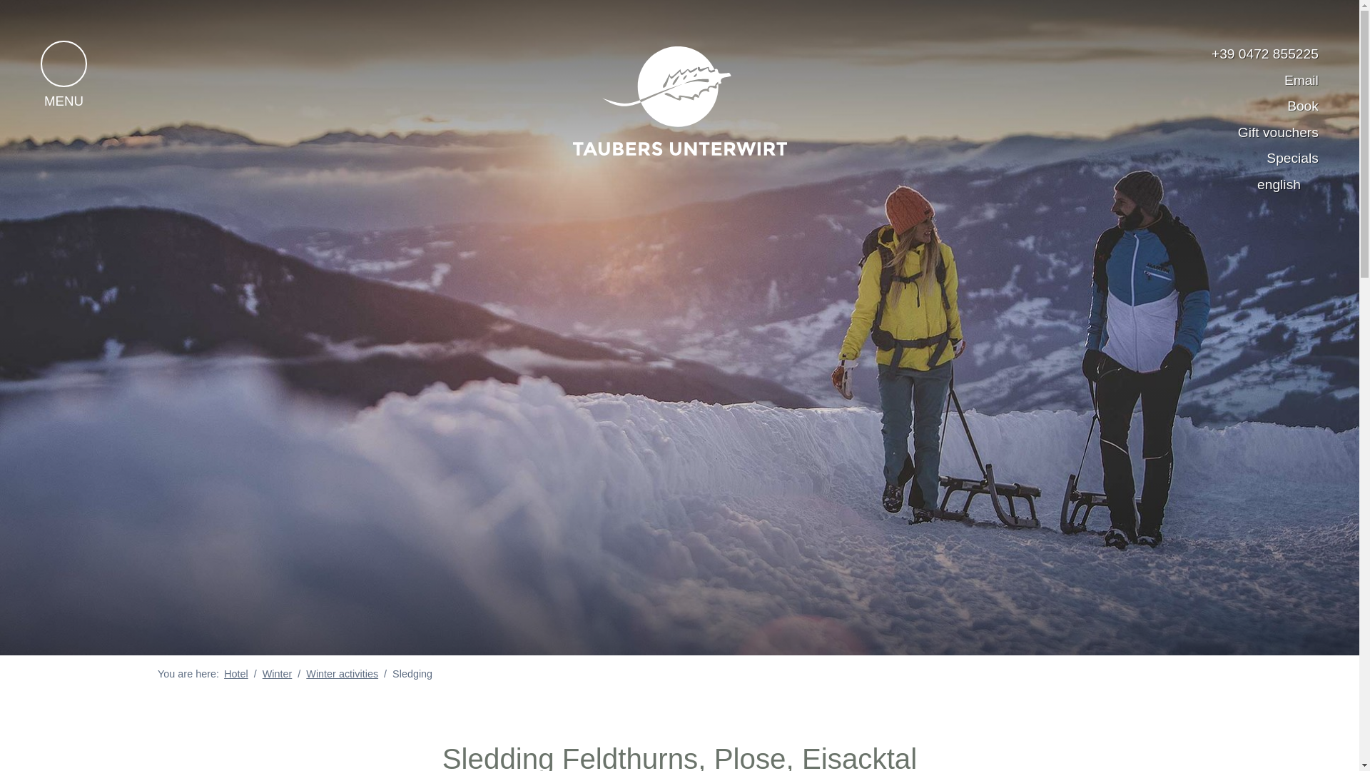  I want to click on Hotel, so click(235, 674).